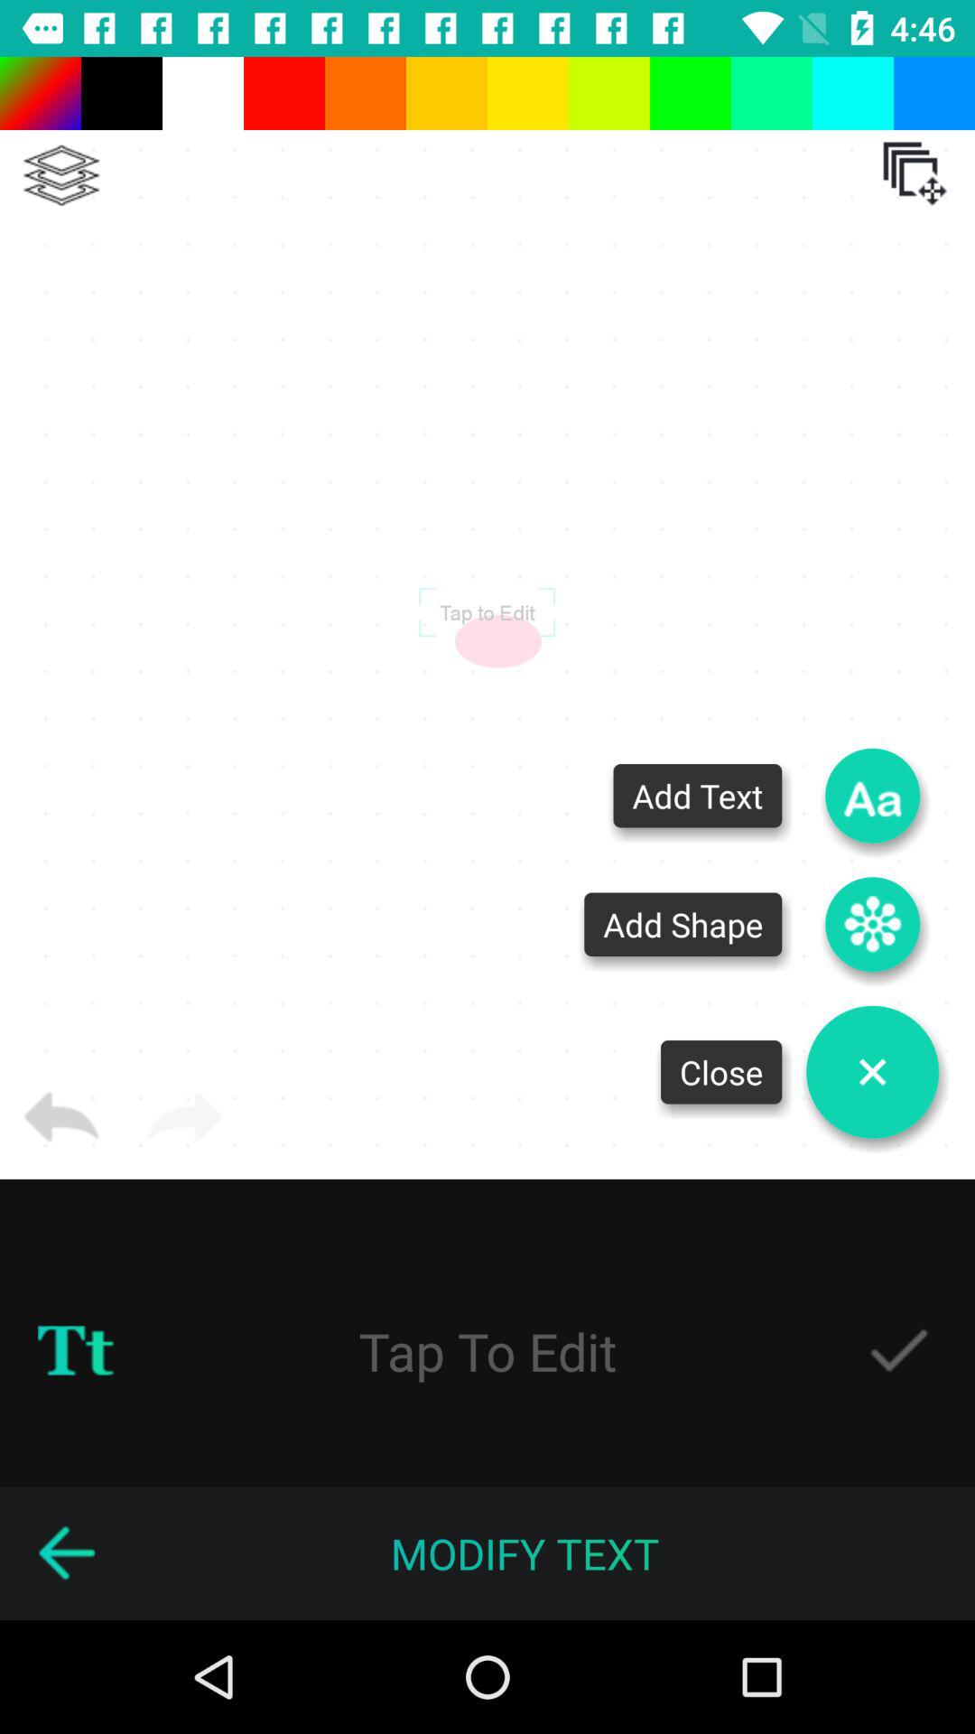 This screenshot has width=975, height=1734. What do you see at coordinates (899, 1351) in the screenshot?
I see `enable tap to edit feature` at bounding box center [899, 1351].